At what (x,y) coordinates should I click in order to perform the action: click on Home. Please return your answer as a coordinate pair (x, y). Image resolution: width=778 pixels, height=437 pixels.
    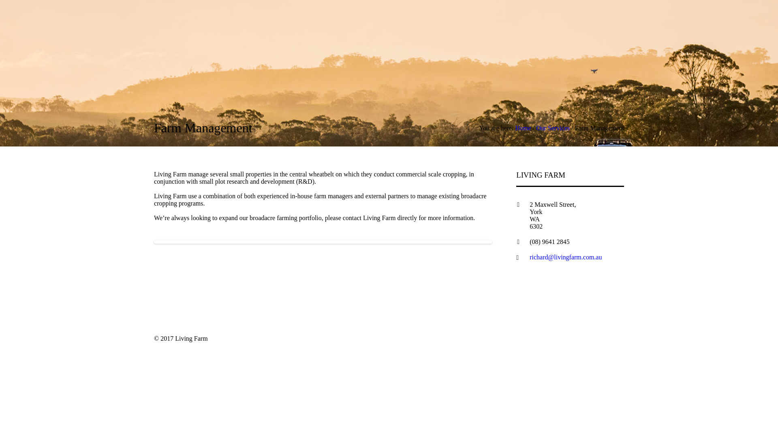
    Looking at the image, I should click on (524, 128).